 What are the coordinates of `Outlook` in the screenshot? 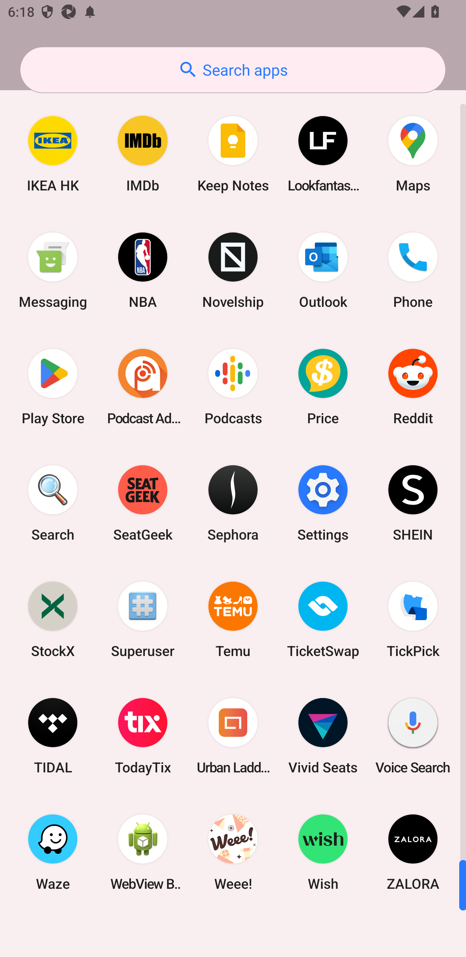 It's located at (323, 270).